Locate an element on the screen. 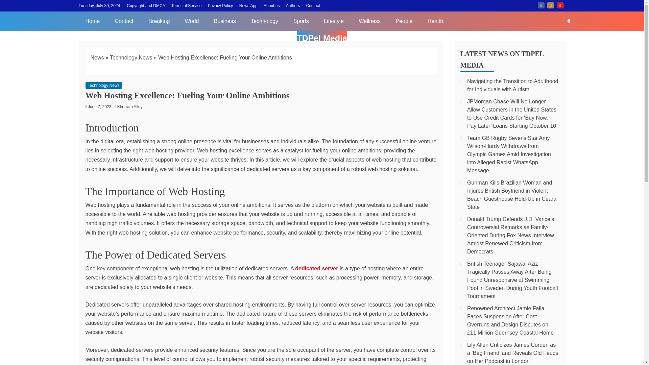  Home is located at coordinates (92, 21).